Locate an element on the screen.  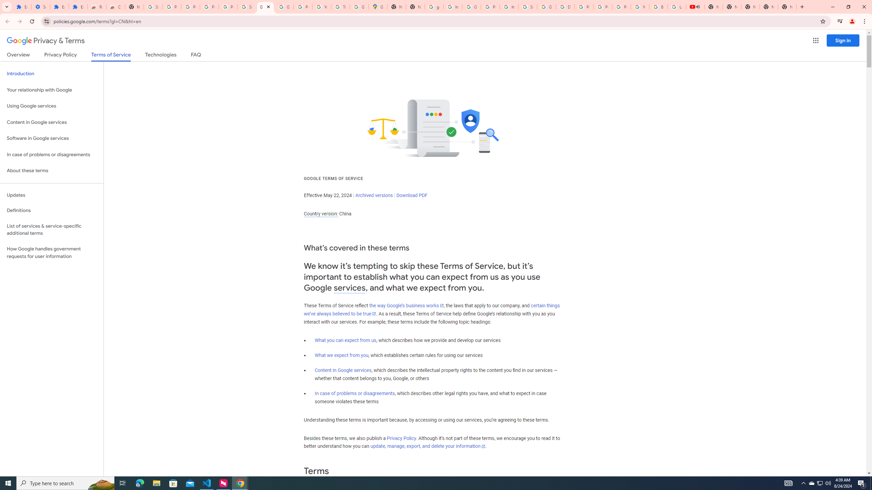
Updates is located at coordinates (52, 195).